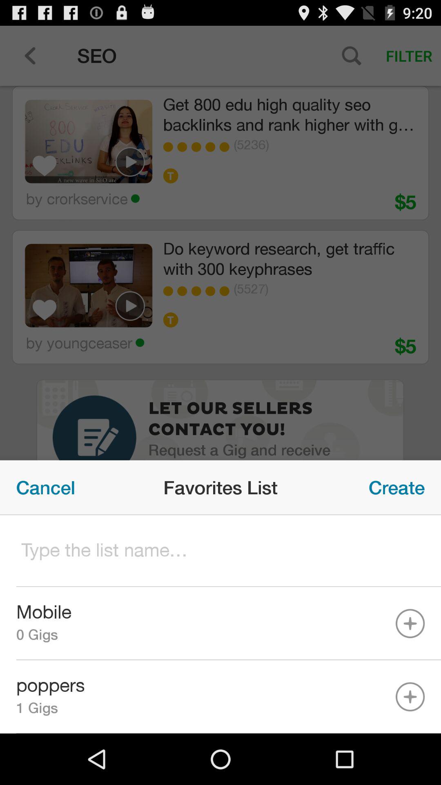 The width and height of the screenshot is (441, 785). I want to click on open icon next to favorites list icon, so click(46, 487).